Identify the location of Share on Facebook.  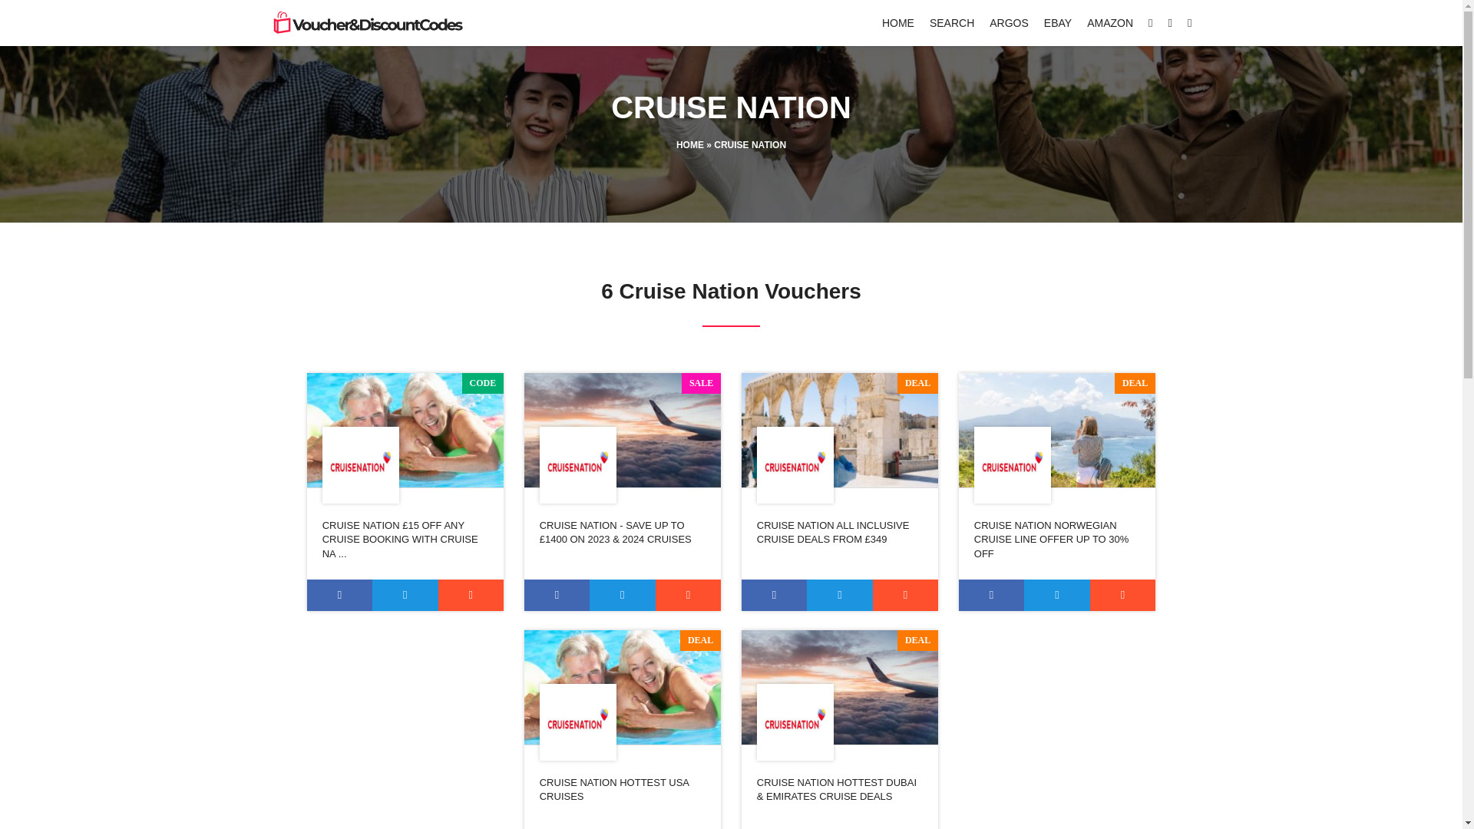
(557, 594).